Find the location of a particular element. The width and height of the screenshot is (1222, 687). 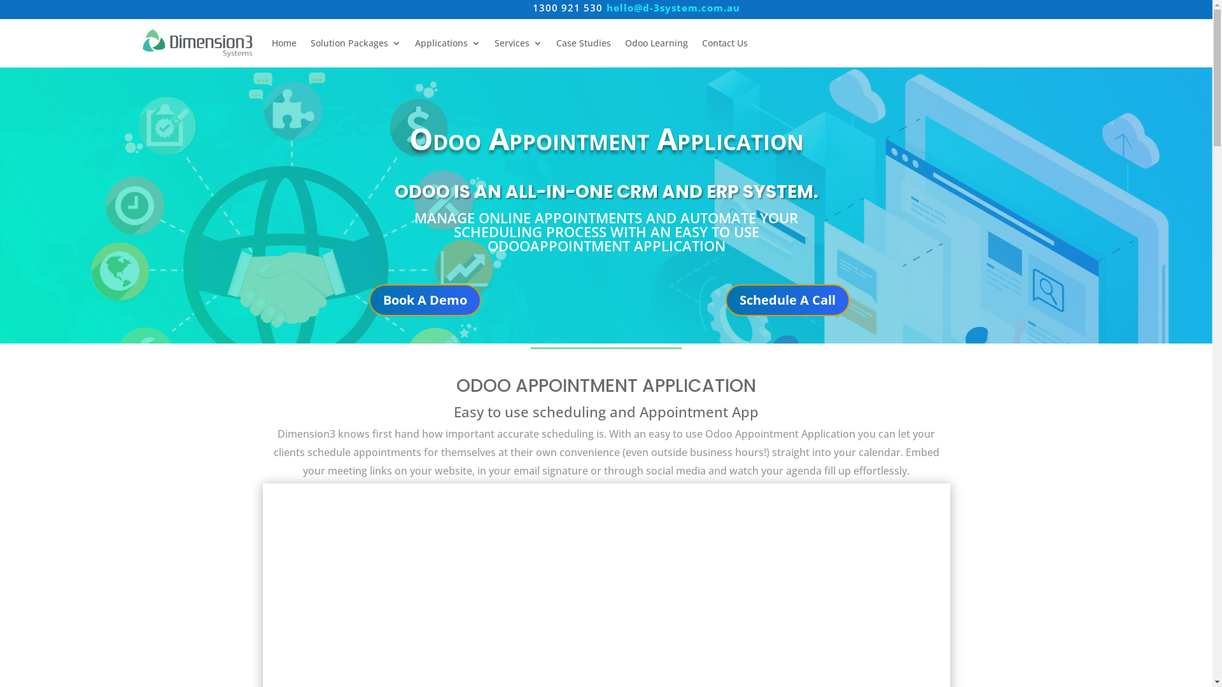

Schedule A Call is located at coordinates (788, 300).